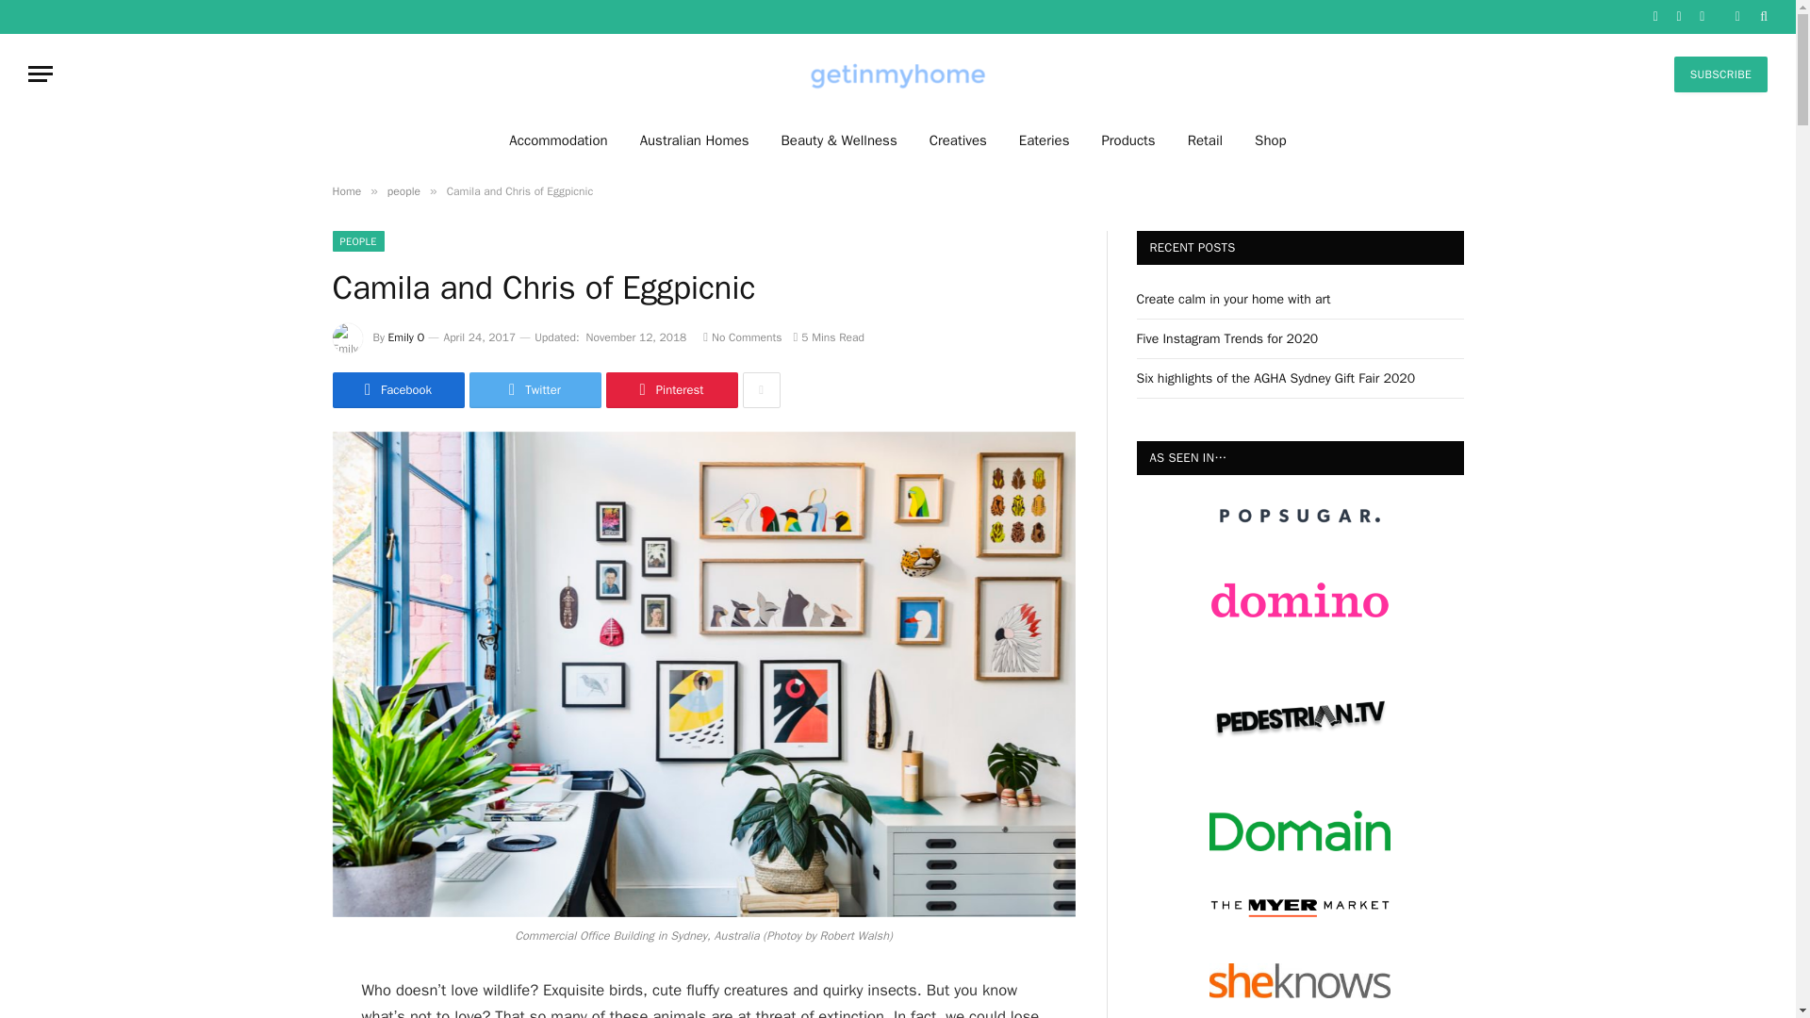 The image size is (1810, 1018). What do you see at coordinates (557, 140) in the screenshot?
I see `Accommodation` at bounding box center [557, 140].